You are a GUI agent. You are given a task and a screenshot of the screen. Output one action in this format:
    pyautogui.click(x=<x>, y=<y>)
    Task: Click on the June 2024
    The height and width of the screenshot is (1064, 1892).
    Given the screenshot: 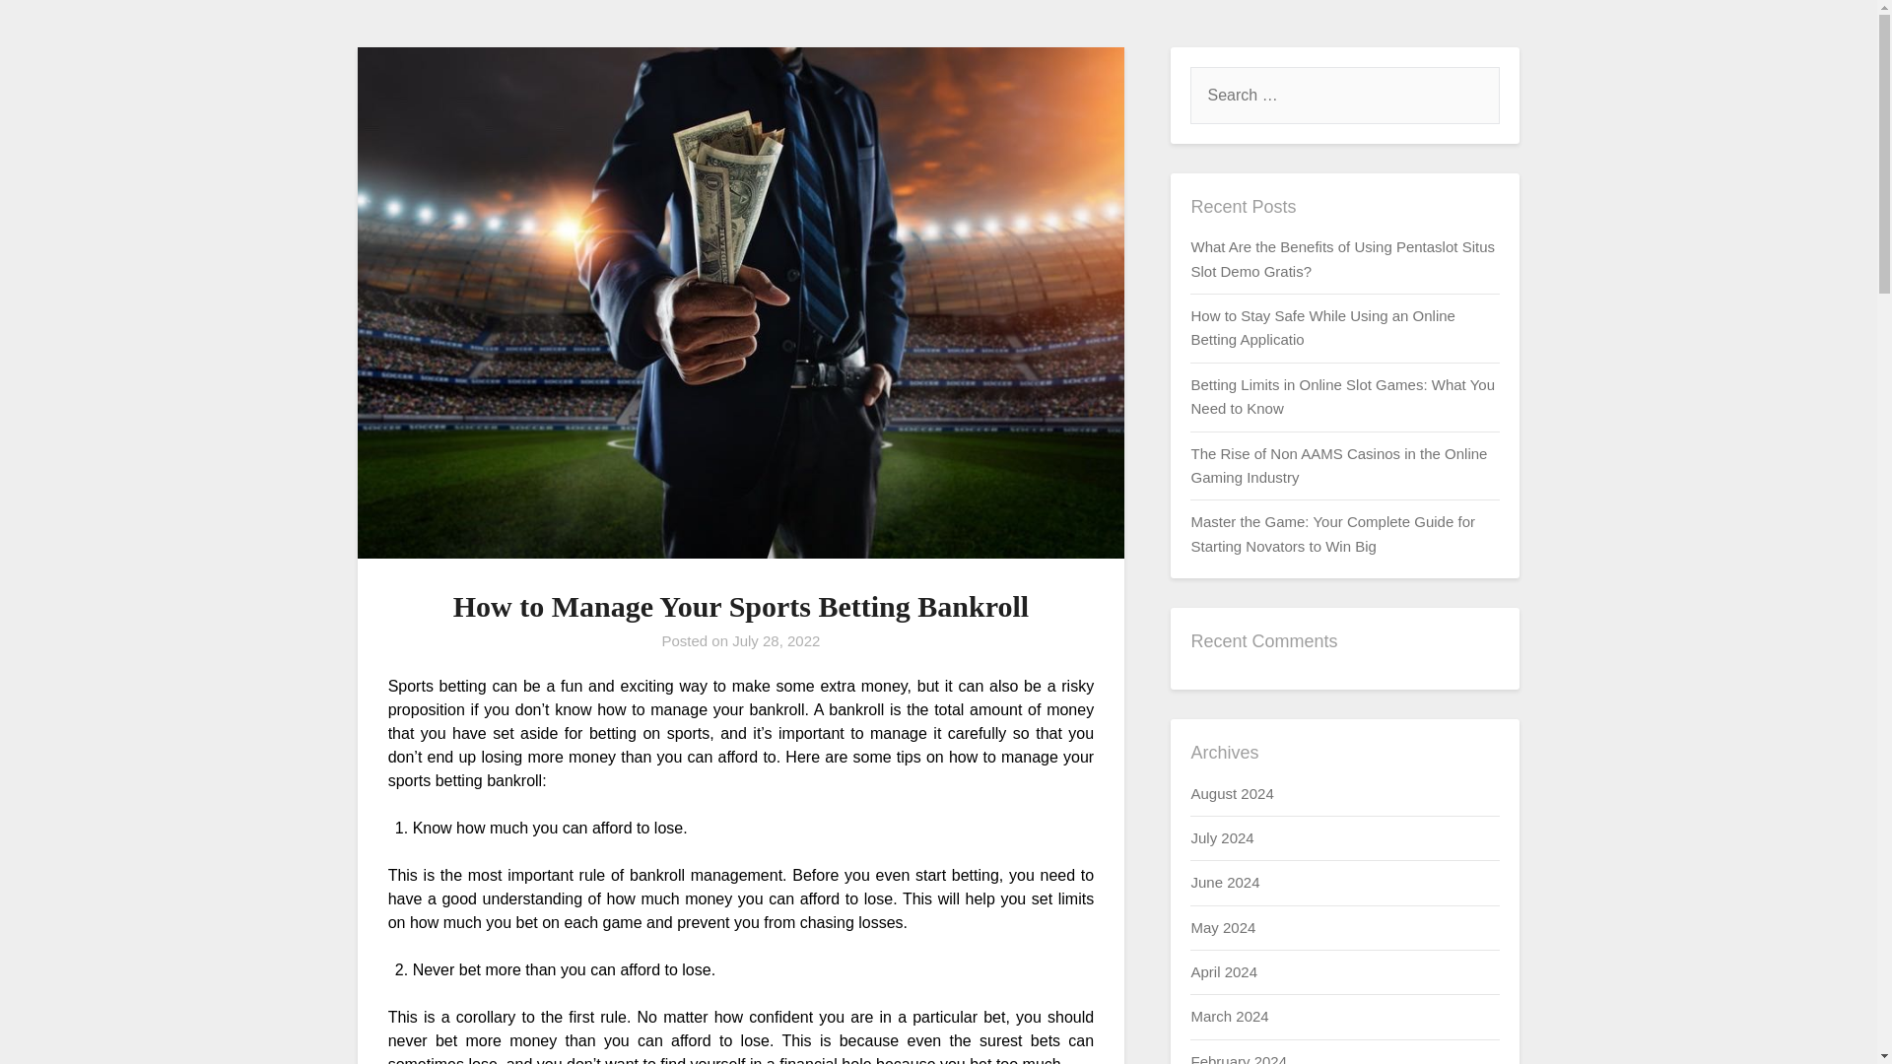 What is the action you would take?
    pyautogui.click(x=1224, y=881)
    